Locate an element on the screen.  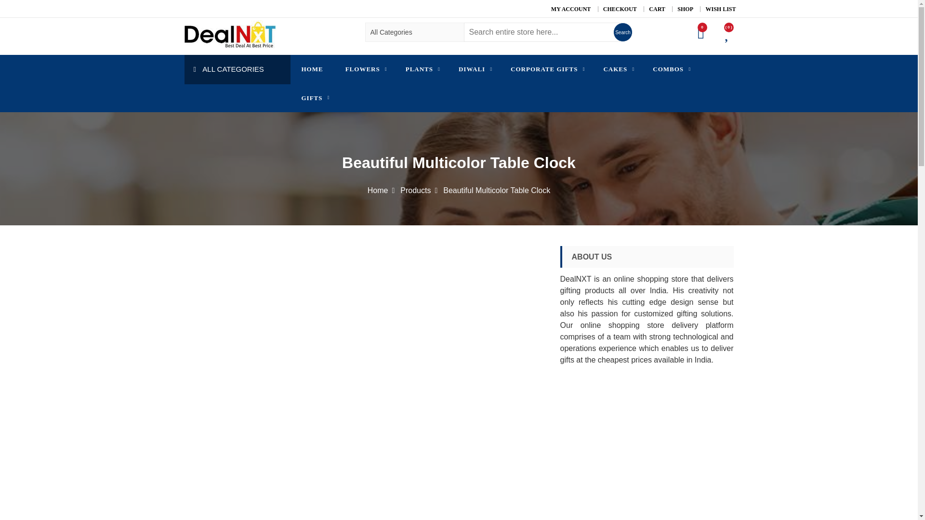
Search is located at coordinates (622, 32).